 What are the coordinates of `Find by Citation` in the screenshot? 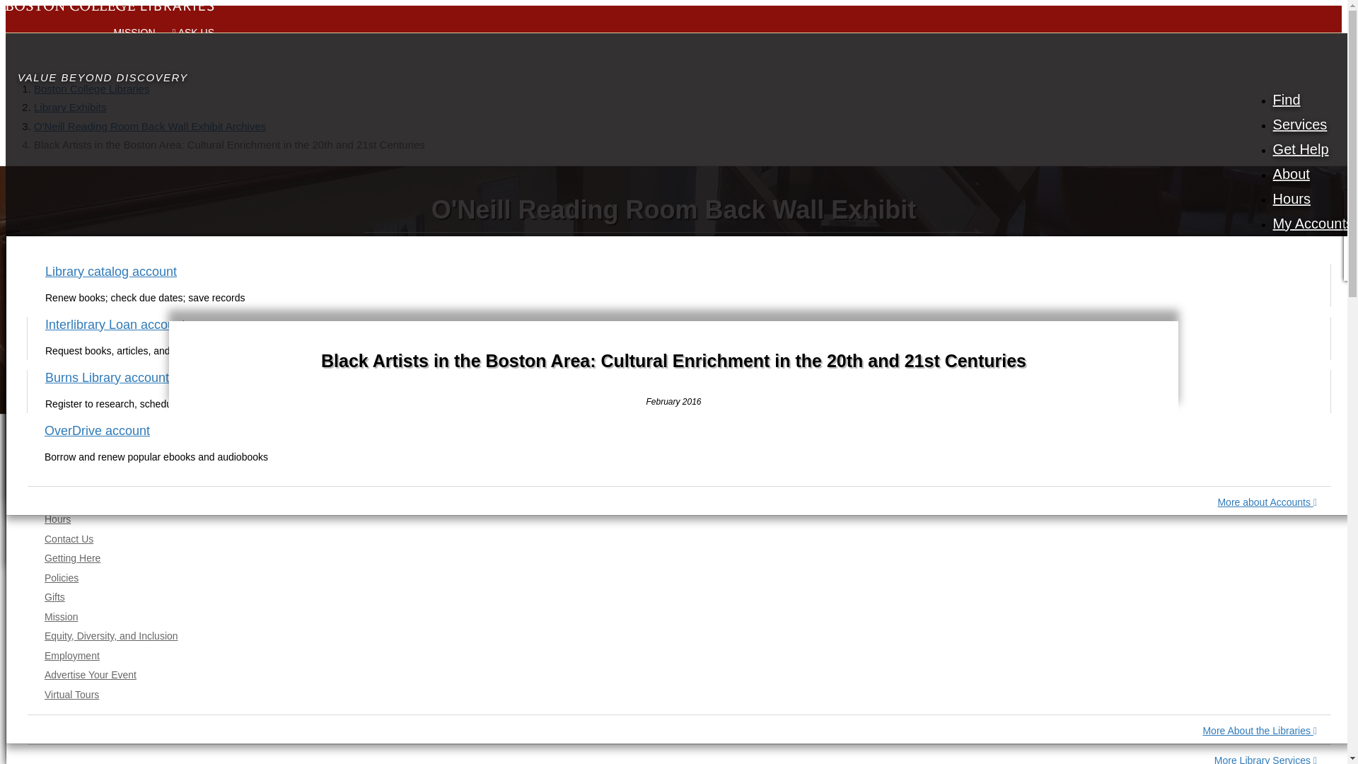 It's located at (678, 487).